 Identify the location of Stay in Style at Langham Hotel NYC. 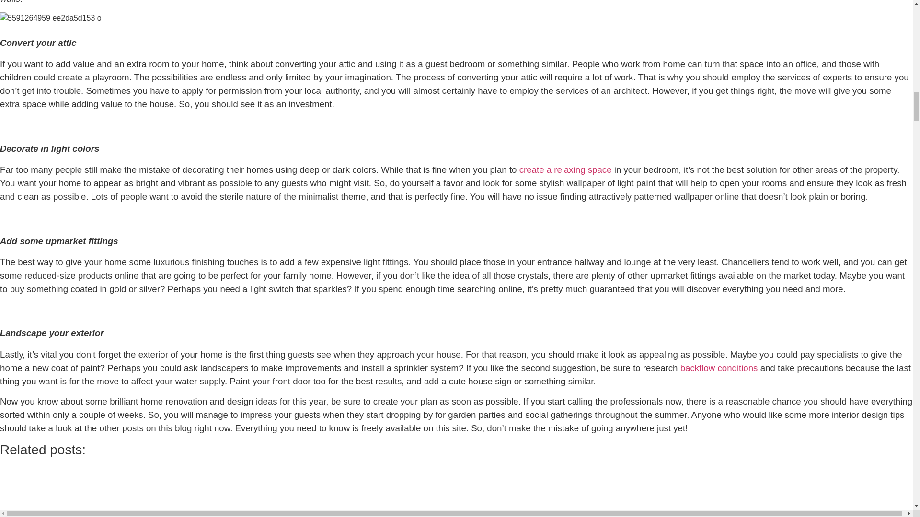
(530, 493).